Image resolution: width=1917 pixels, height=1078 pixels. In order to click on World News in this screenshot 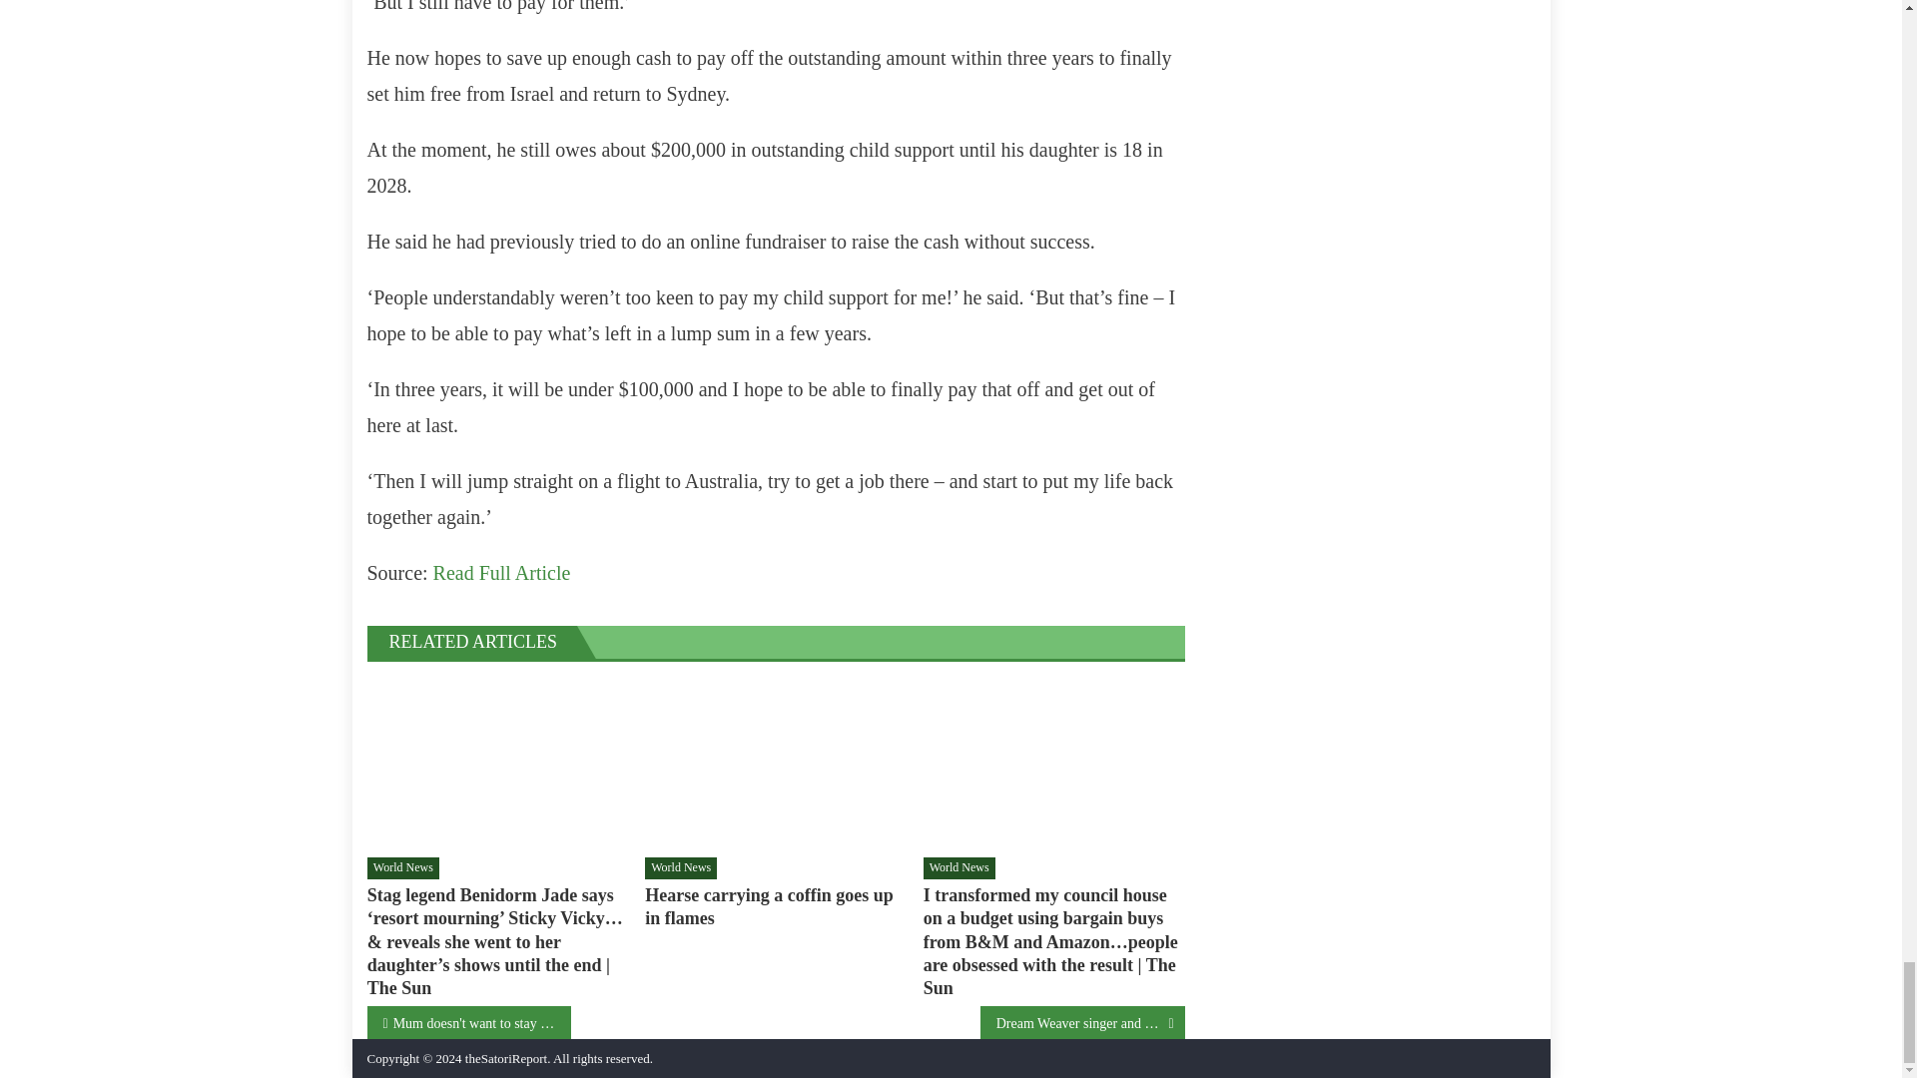, I will do `click(681, 868)`.